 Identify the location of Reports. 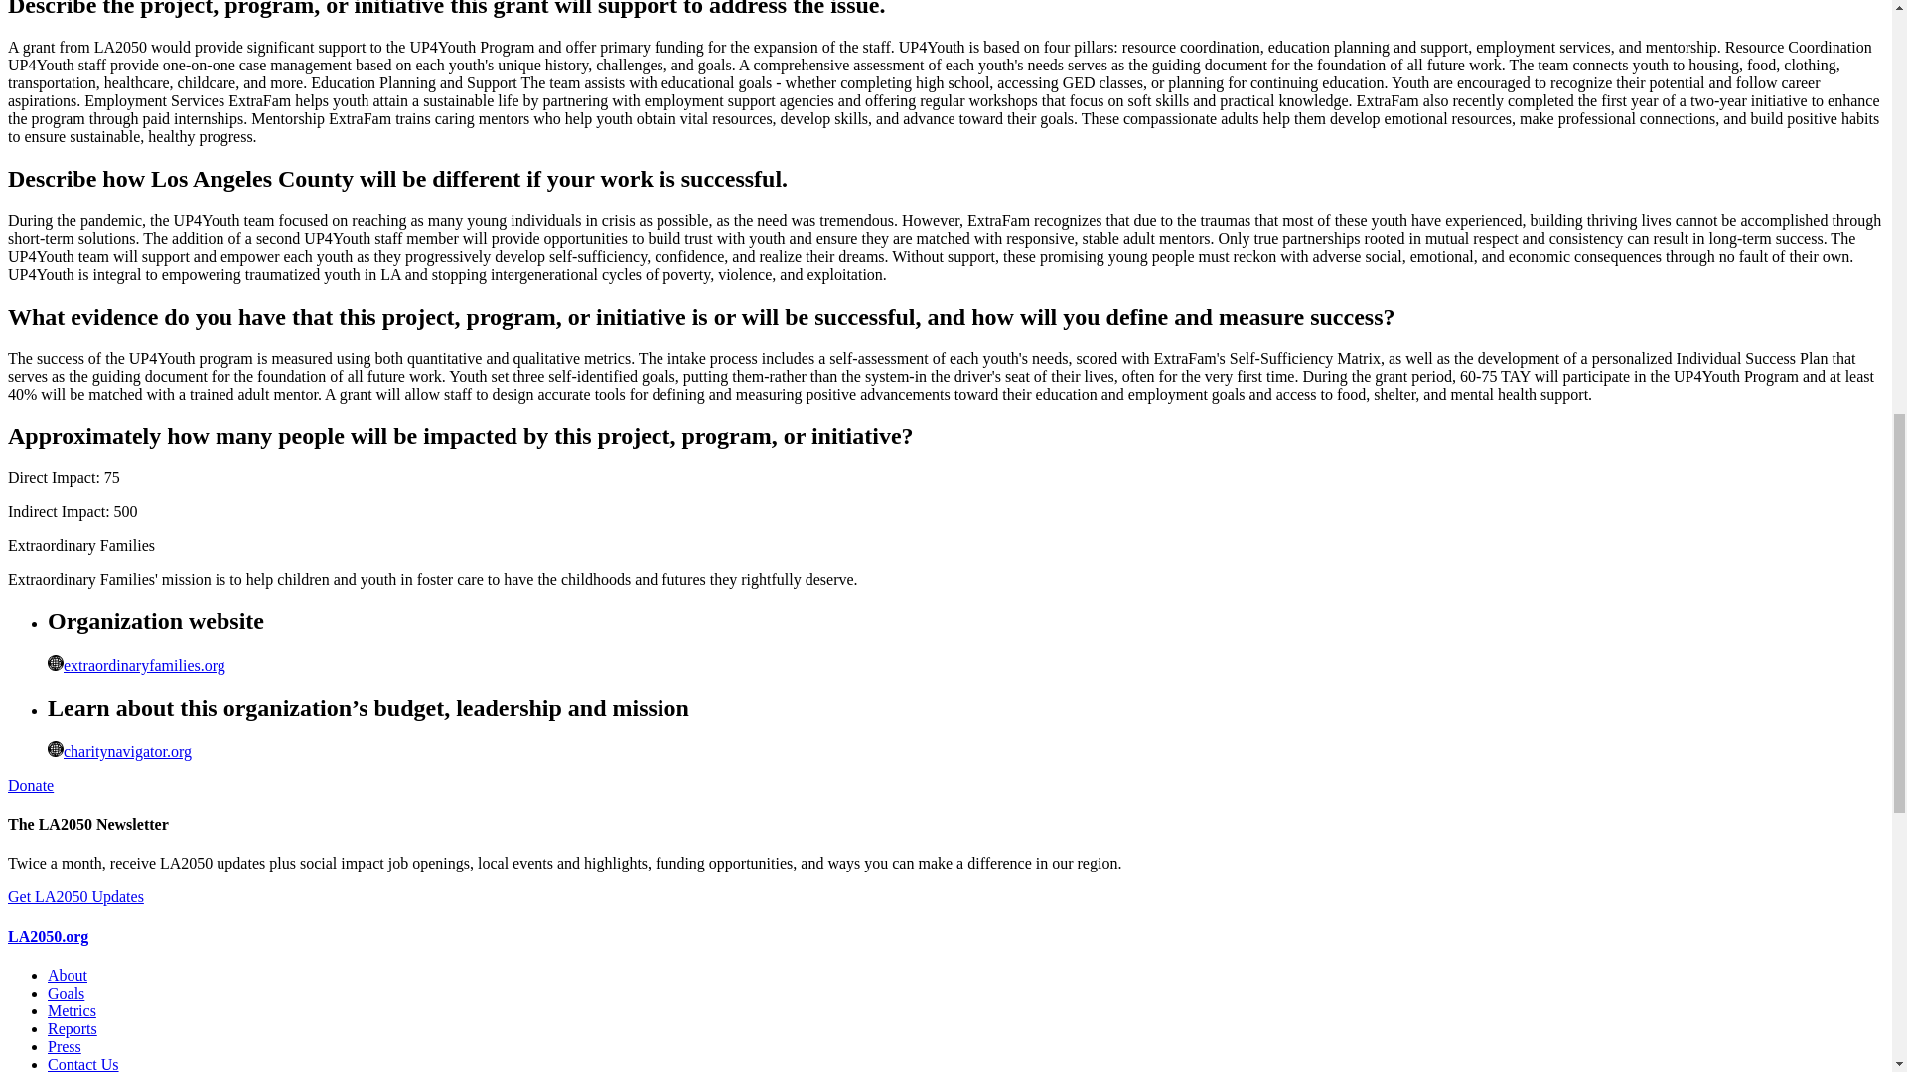
(72, 1028).